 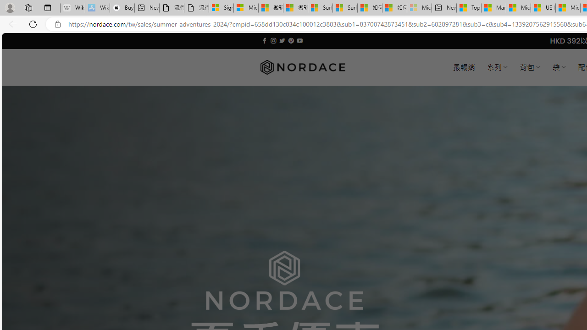 What do you see at coordinates (246, 8) in the screenshot?
I see `Microsoft Services Agreement` at bounding box center [246, 8].